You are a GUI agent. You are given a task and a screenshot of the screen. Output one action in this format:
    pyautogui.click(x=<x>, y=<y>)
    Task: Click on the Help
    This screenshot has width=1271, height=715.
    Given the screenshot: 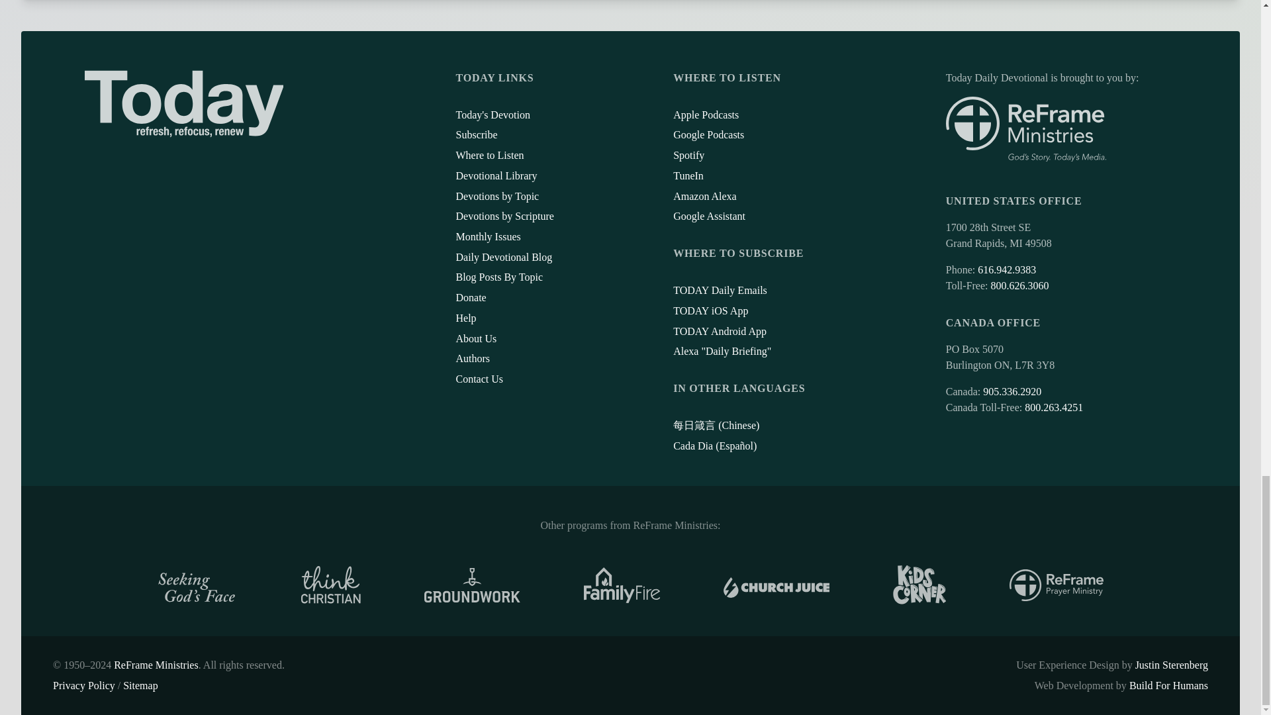 What is the action you would take?
    pyautogui.click(x=465, y=318)
    